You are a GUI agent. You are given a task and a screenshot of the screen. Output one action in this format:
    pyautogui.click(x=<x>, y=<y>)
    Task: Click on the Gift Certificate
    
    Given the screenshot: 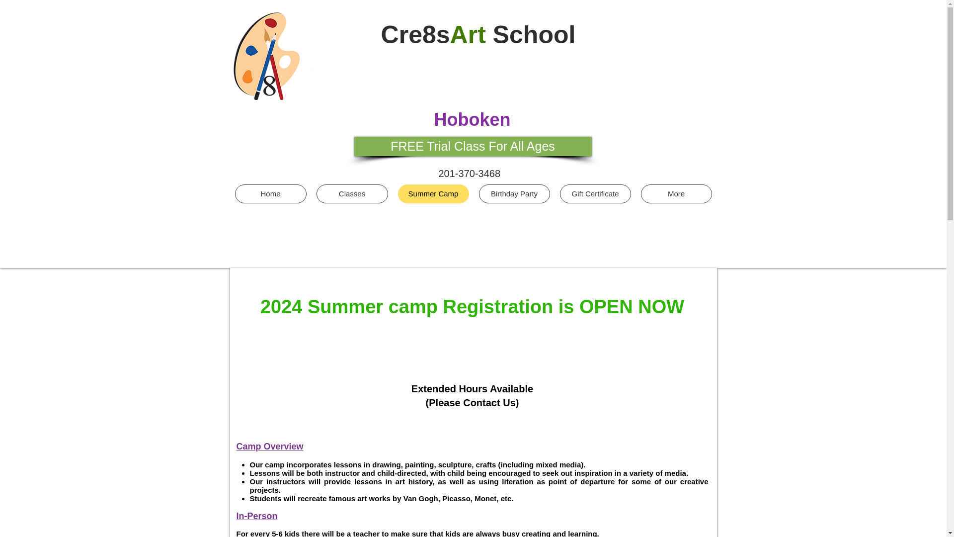 What is the action you would take?
    pyautogui.click(x=595, y=194)
    